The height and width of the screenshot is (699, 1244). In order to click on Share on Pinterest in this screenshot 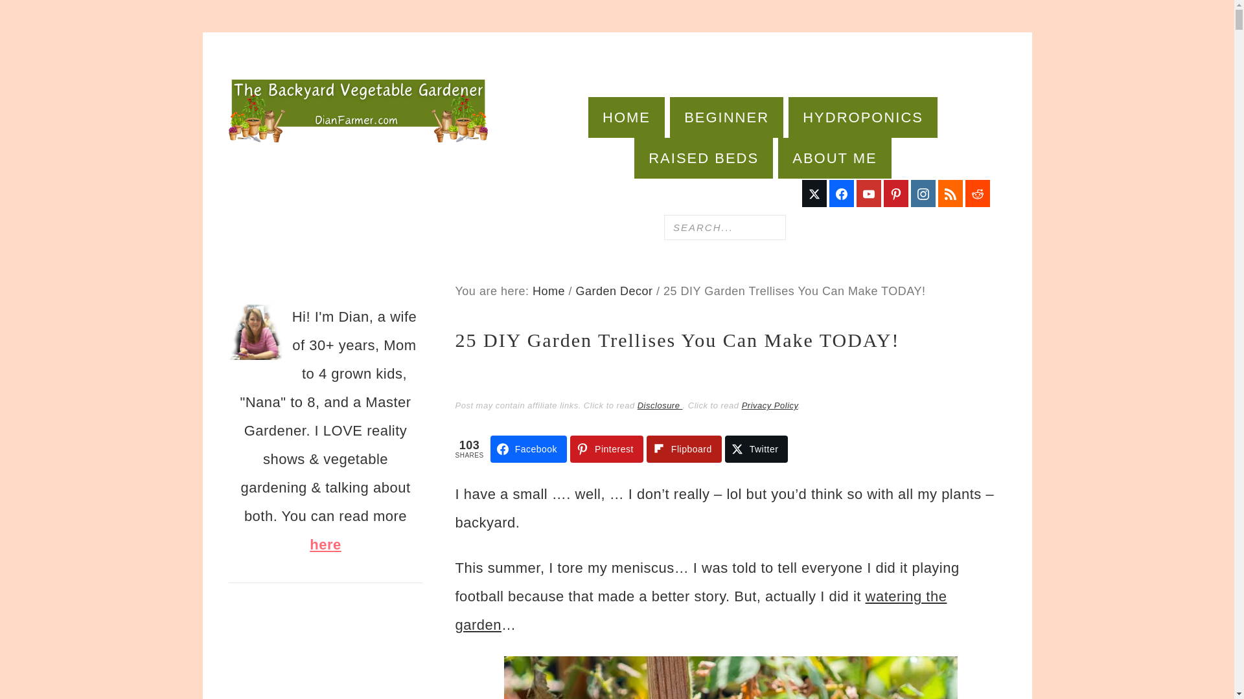, I will do `click(606, 449)`.